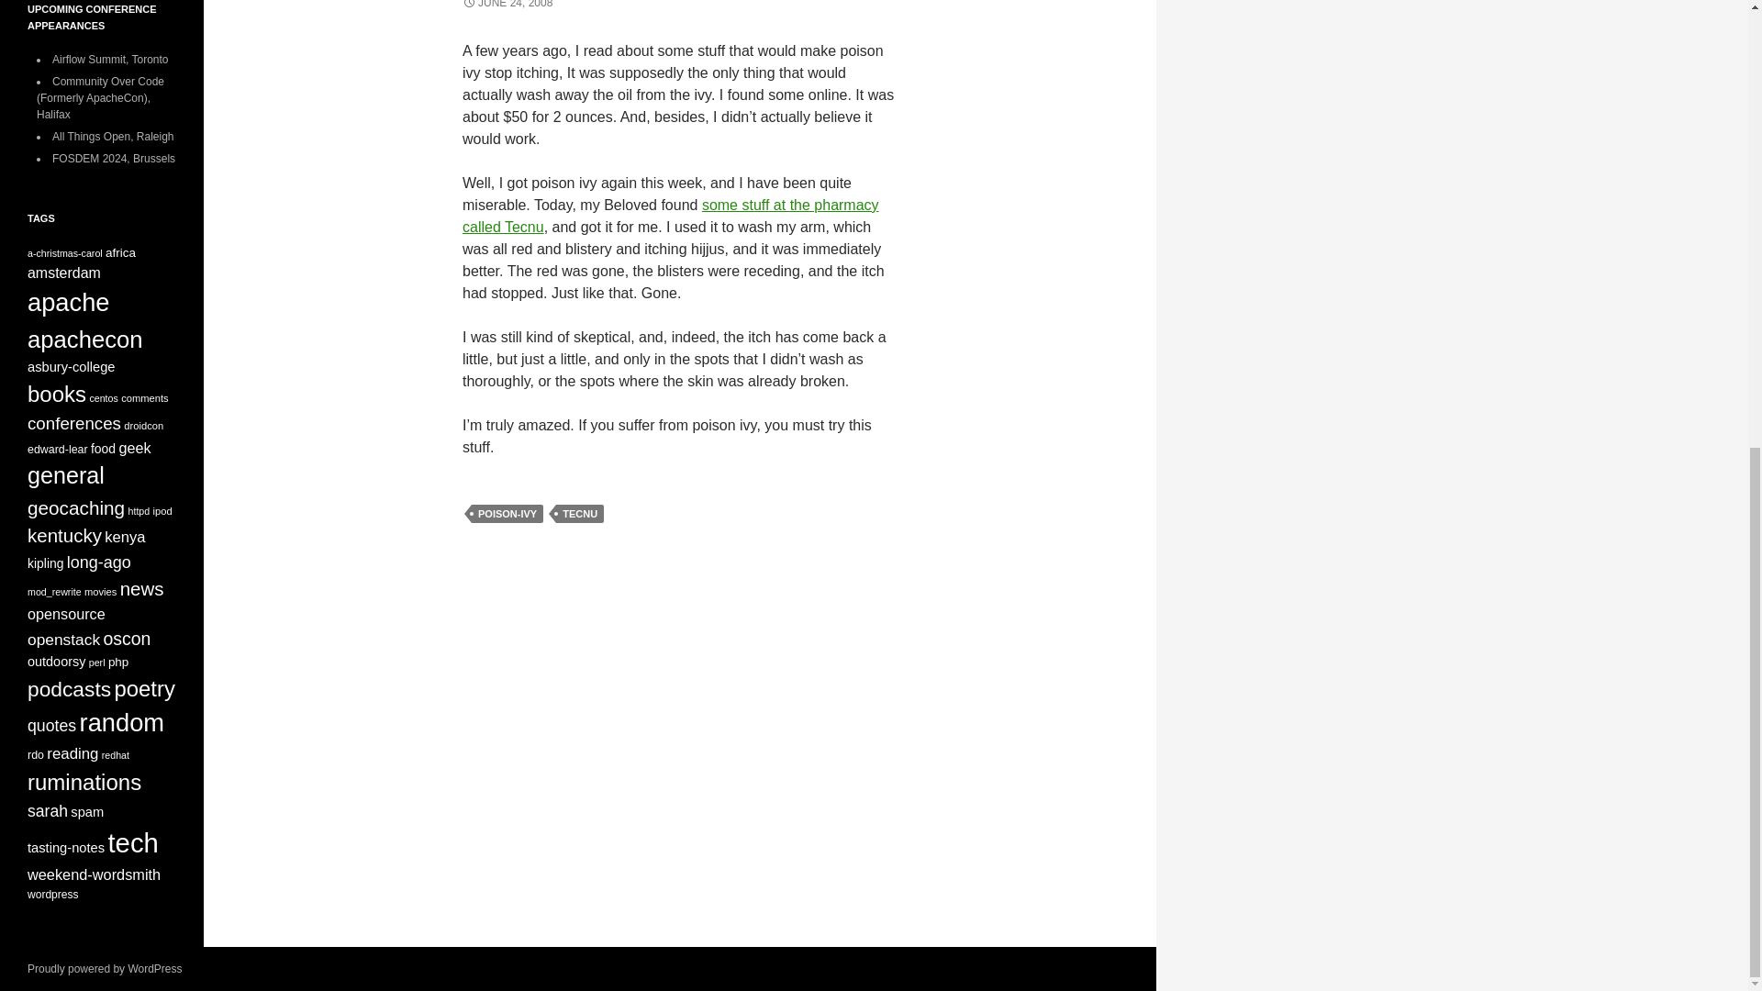 The width and height of the screenshot is (1762, 991). Describe the element at coordinates (507, 514) in the screenshot. I see `POISON-IVY` at that location.